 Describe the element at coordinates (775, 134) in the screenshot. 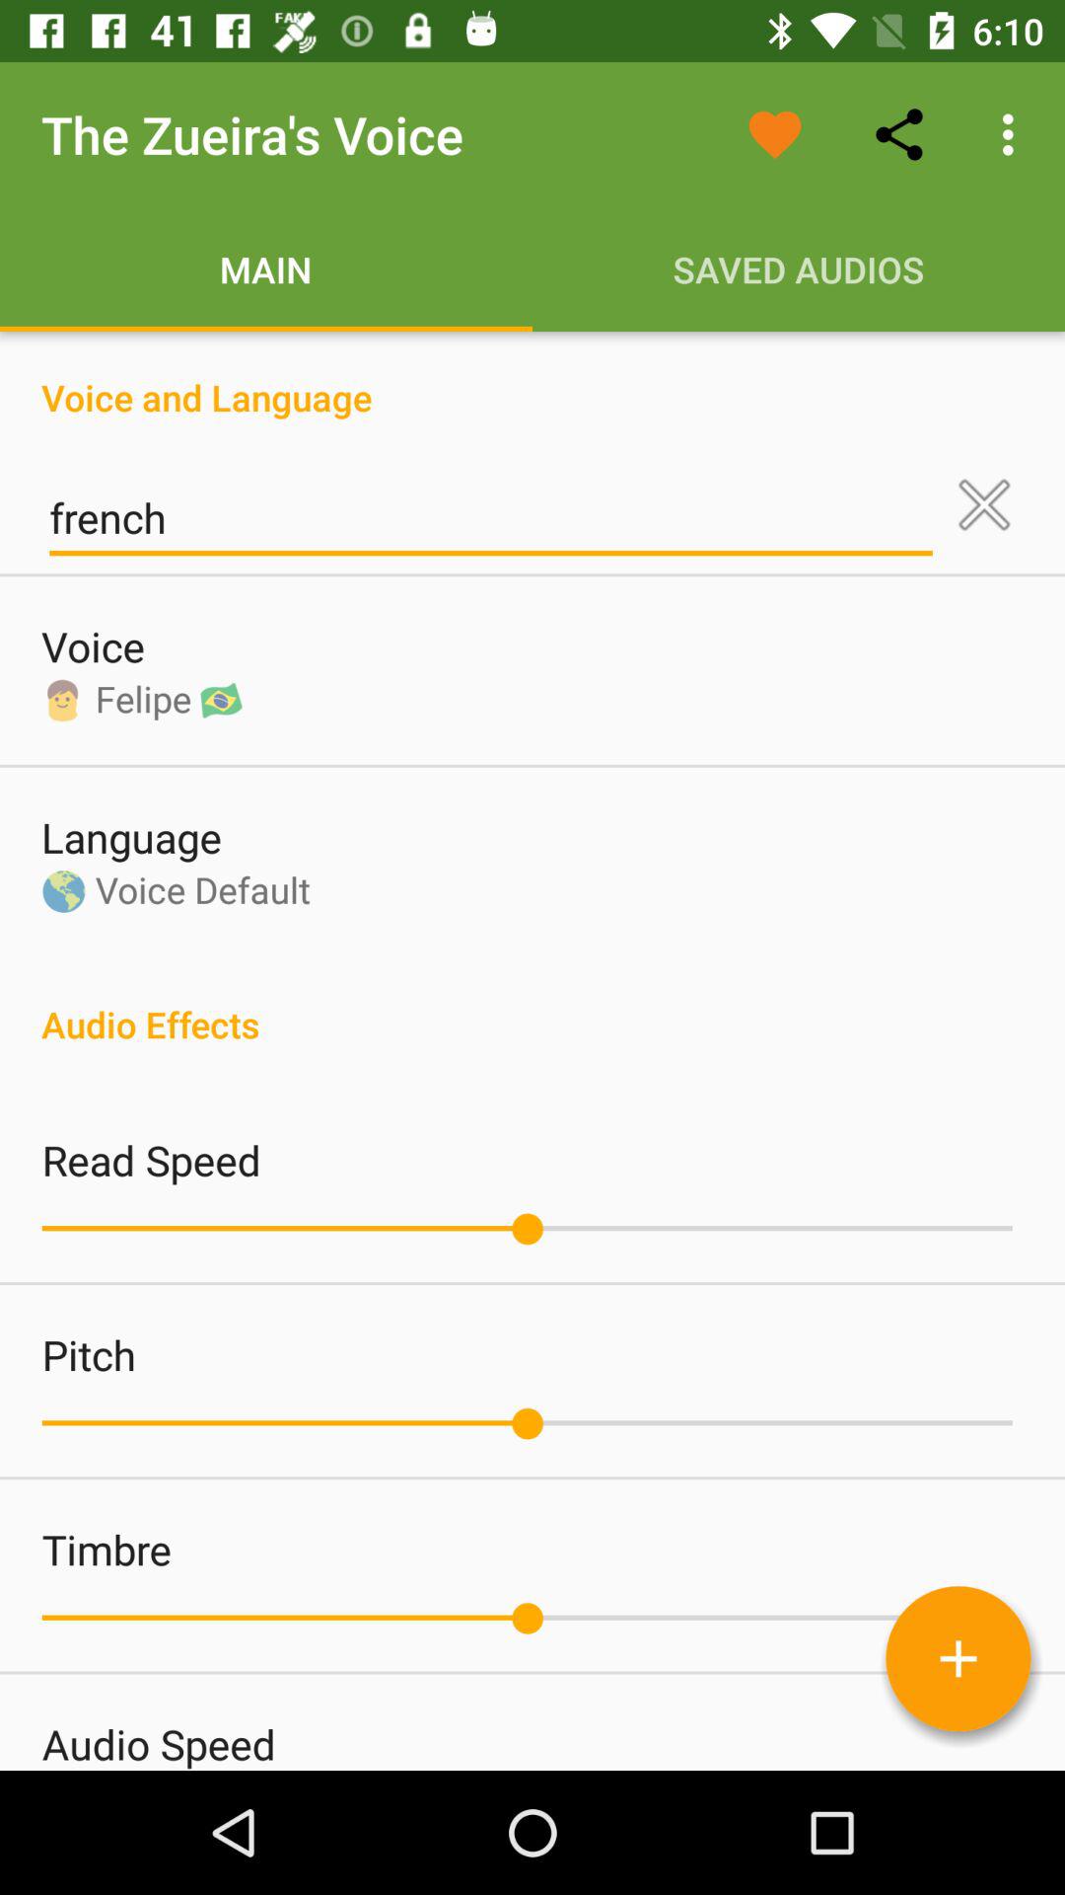

I see `click the icon above saved audios` at that location.